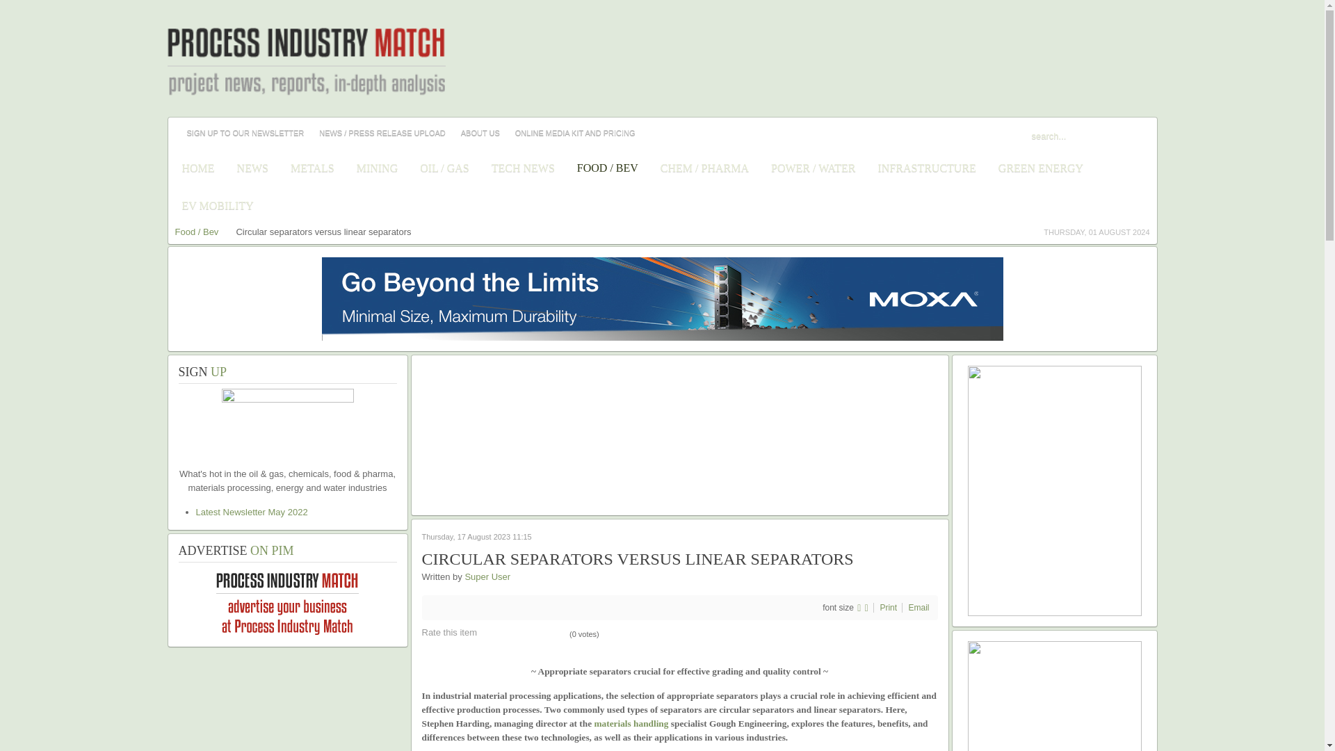 Image resolution: width=1335 pixels, height=751 pixels. I want to click on 5 stars out of 5, so click(523, 634).